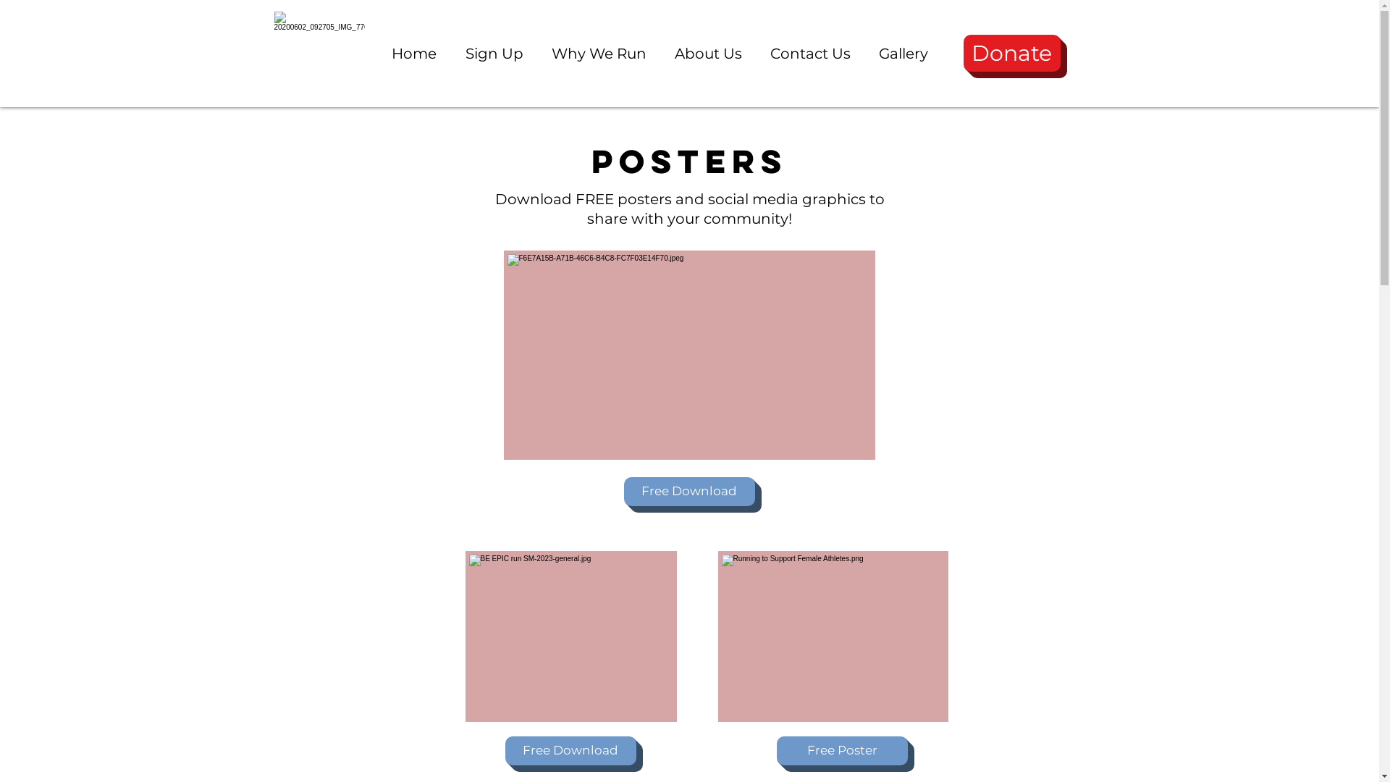 The height and width of the screenshot is (782, 1390). I want to click on Free Poster, so click(841, 751).